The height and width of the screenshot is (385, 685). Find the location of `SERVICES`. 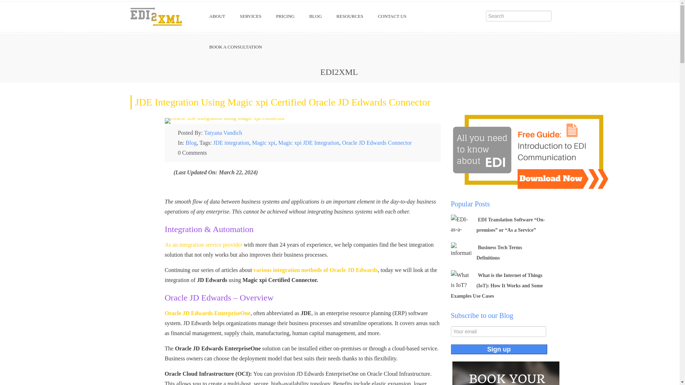

SERVICES is located at coordinates (250, 16).